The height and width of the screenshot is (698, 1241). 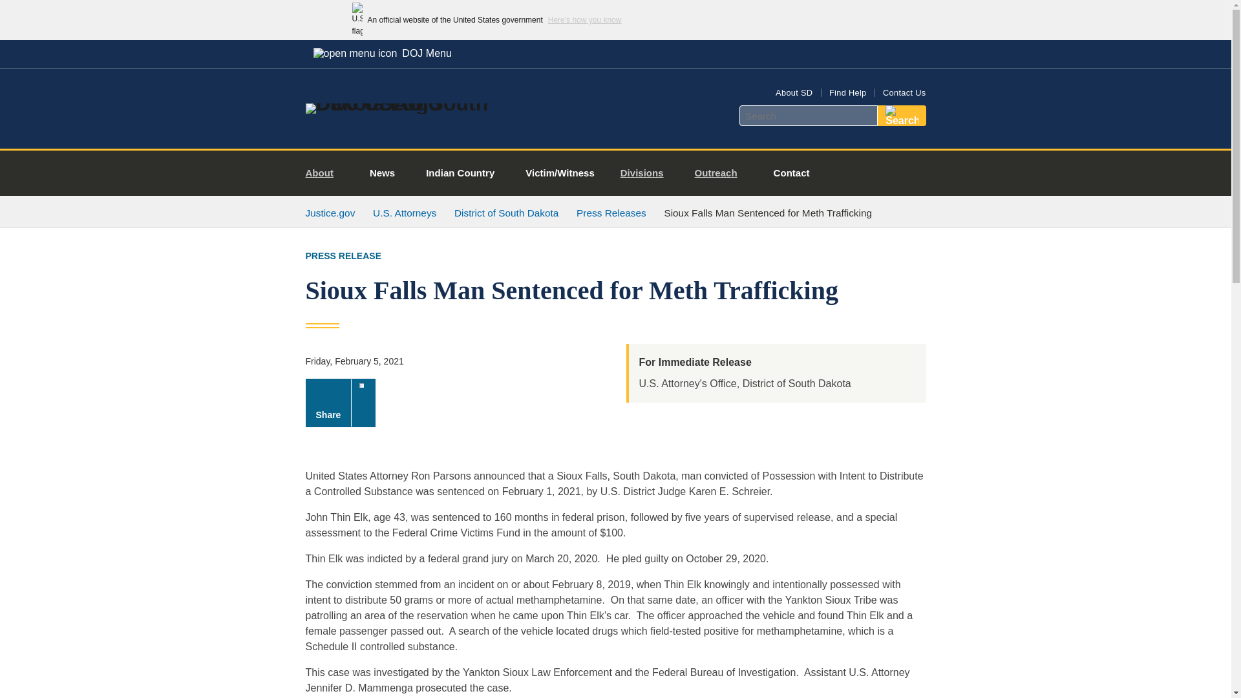 I want to click on Justice.gov, so click(x=330, y=213).